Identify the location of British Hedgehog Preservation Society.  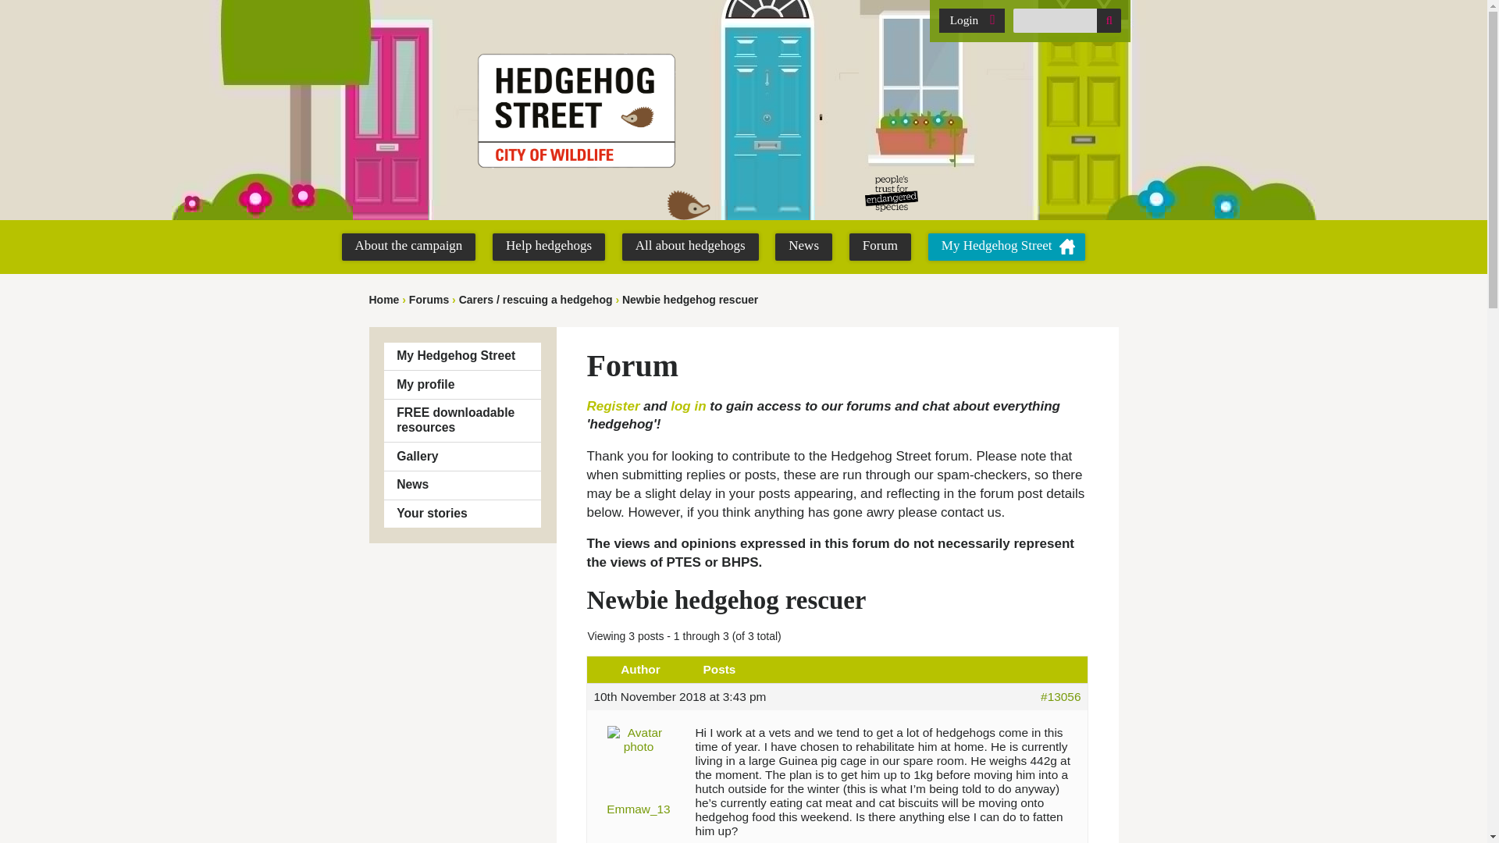
(964, 194).